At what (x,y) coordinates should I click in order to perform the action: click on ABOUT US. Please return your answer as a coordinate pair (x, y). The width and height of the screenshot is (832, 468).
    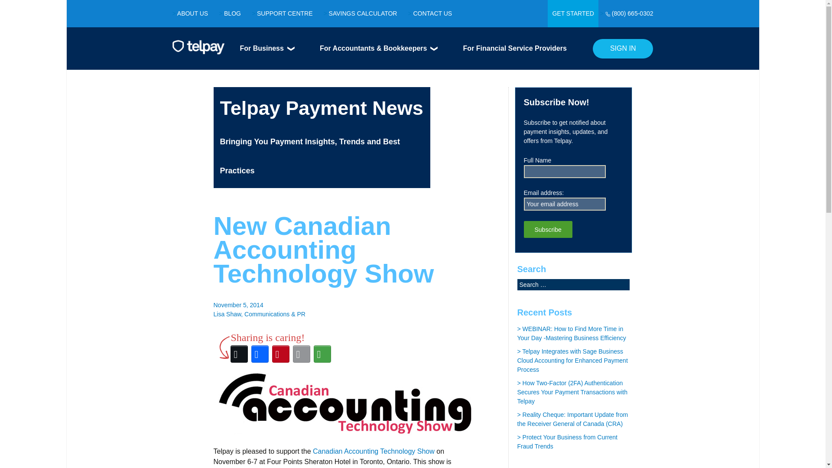
    Looking at the image, I should click on (192, 13).